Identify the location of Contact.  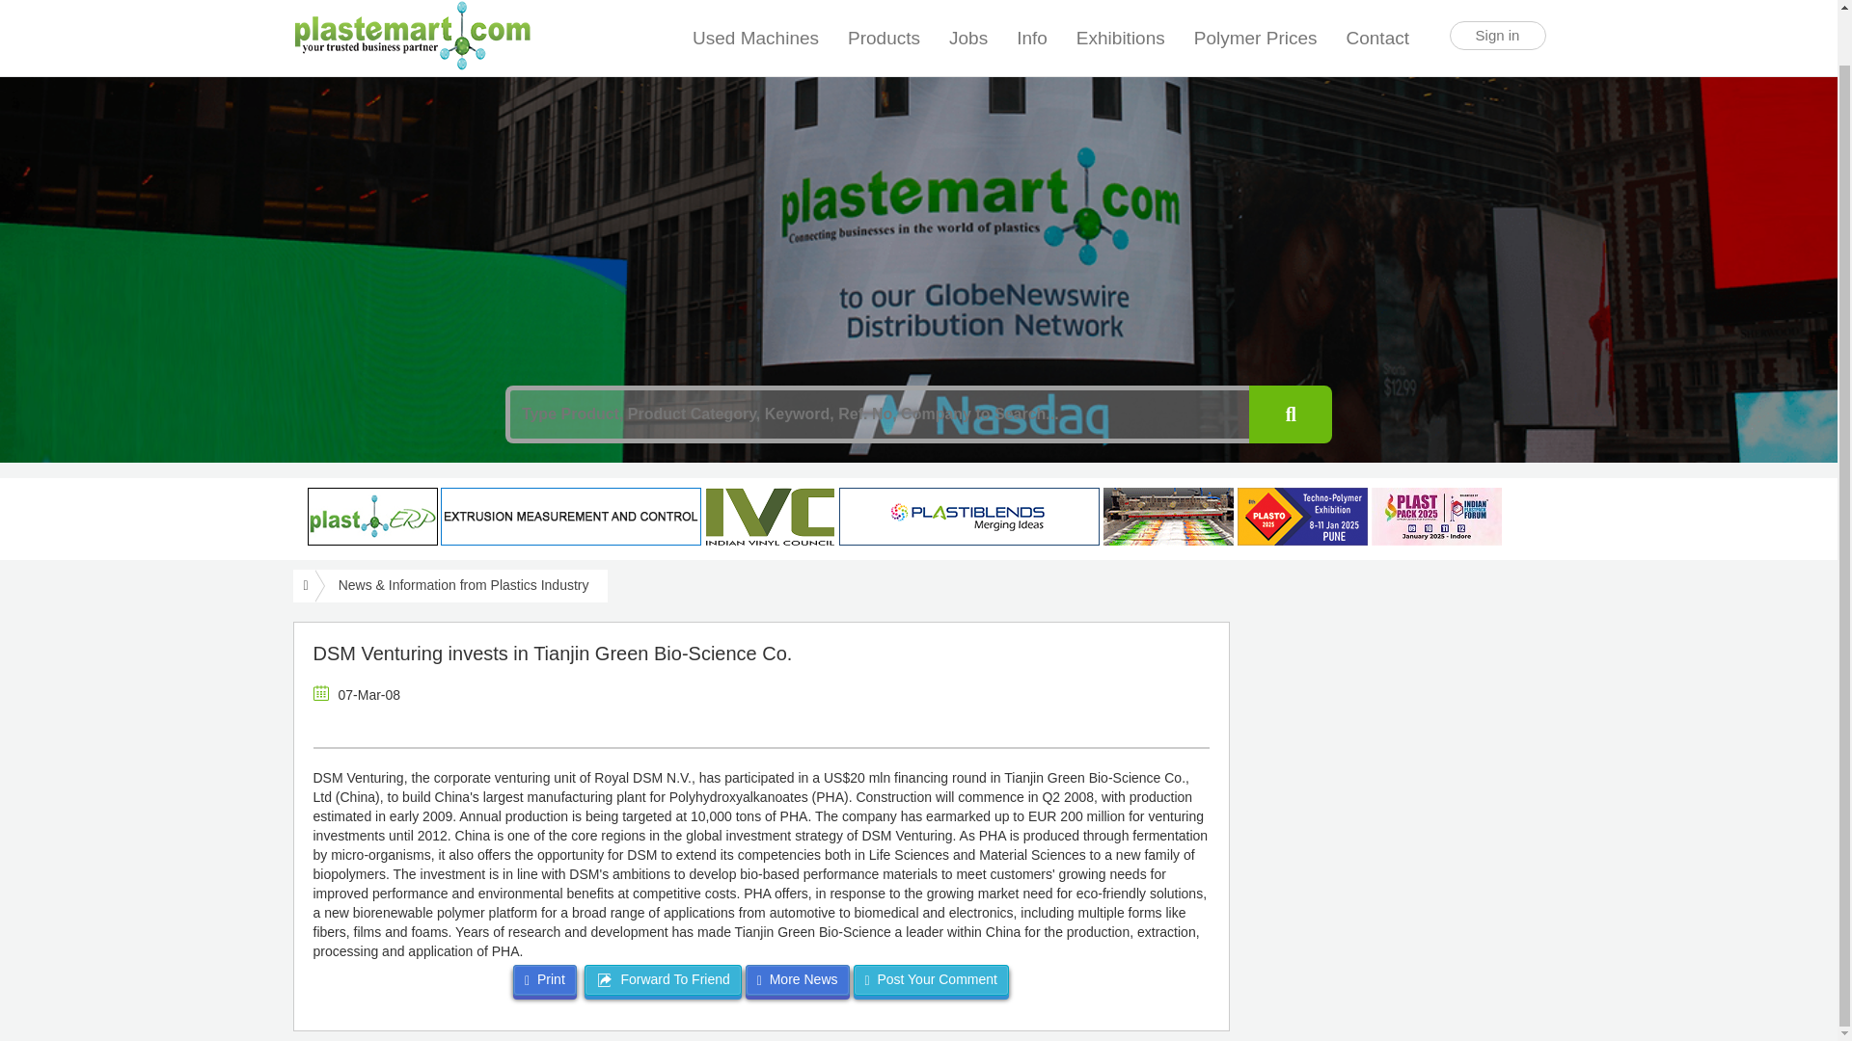
(1379, 2).